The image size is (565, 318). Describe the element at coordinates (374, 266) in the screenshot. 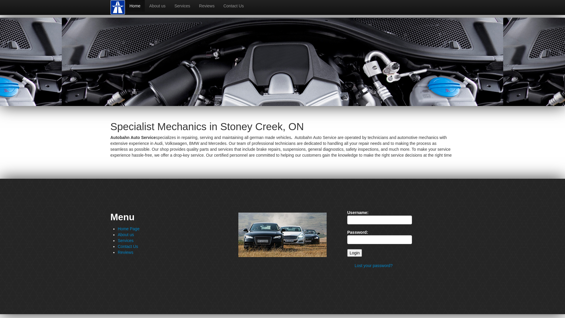

I see `Lost your password?` at that location.